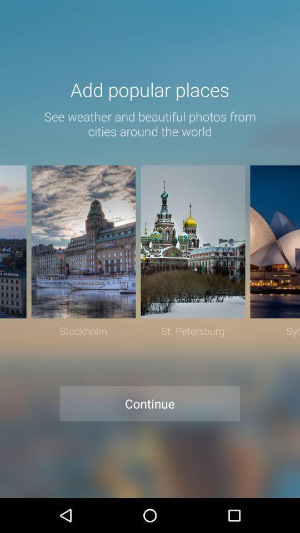 Image resolution: width=300 pixels, height=533 pixels. Describe the element at coordinates (150, 403) in the screenshot. I see `launch item below stockholm item` at that location.